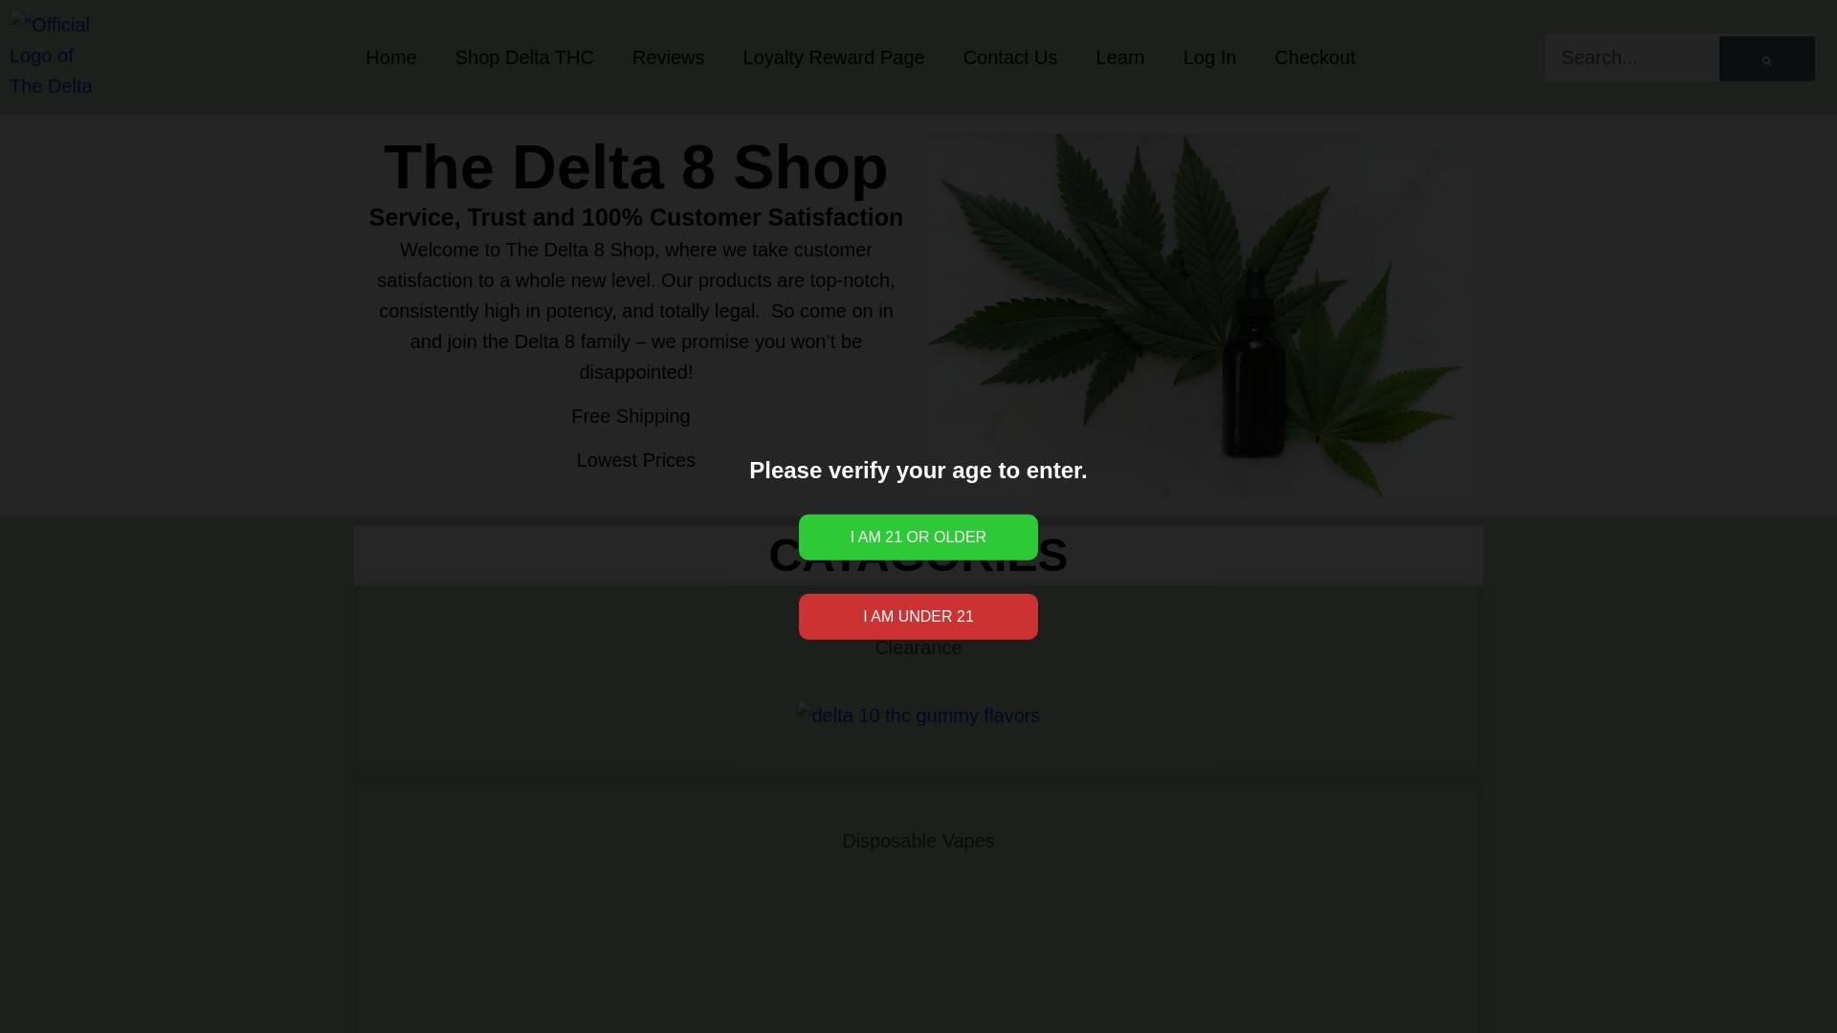  What do you see at coordinates (833, 57) in the screenshot?
I see `Loyalty Reward Page` at bounding box center [833, 57].